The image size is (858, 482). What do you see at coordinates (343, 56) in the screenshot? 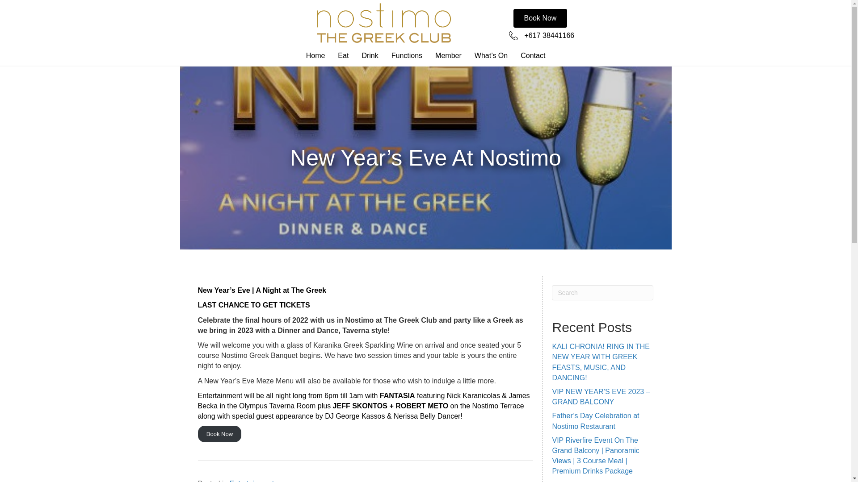
I see `Eat` at bounding box center [343, 56].